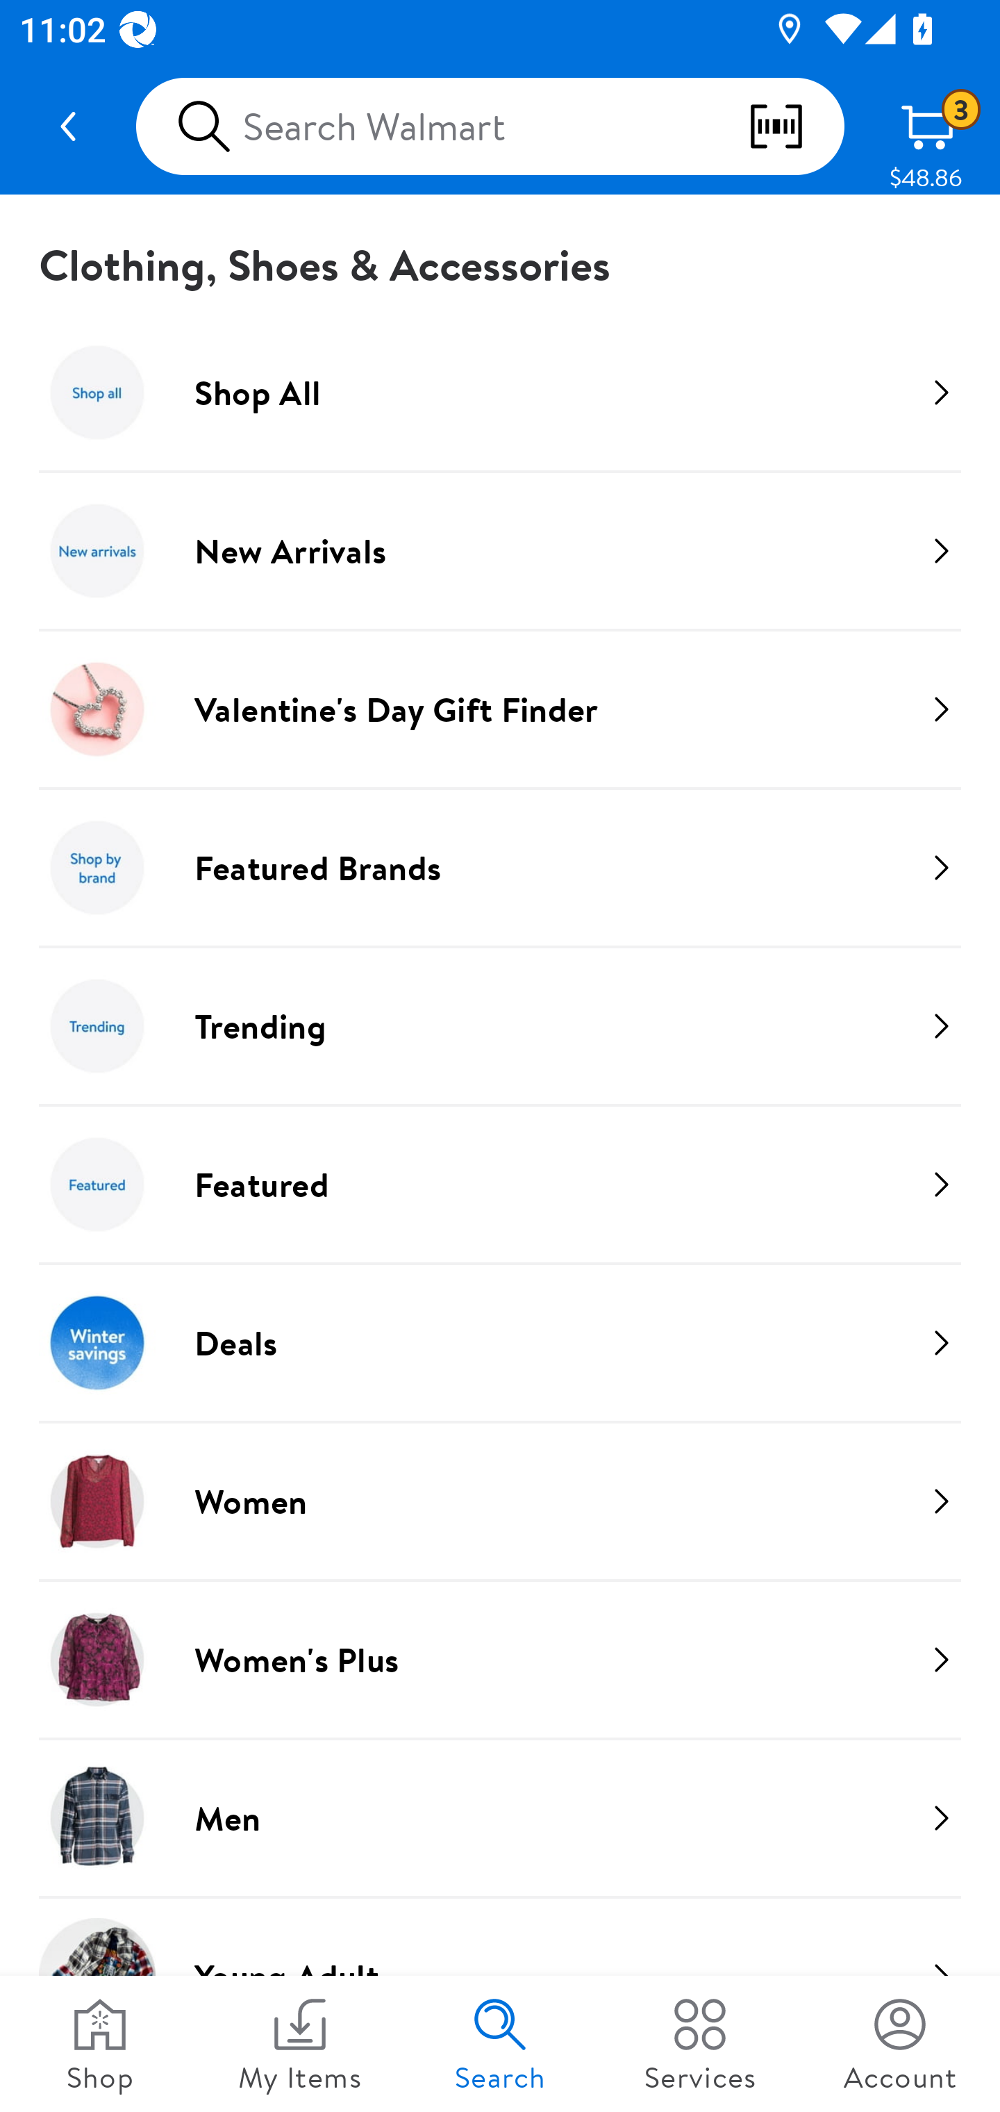 This screenshot has height=2112, width=1000. What do you see at coordinates (300, 2044) in the screenshot?
I see `My Items` at bounding box center [300, 2044].